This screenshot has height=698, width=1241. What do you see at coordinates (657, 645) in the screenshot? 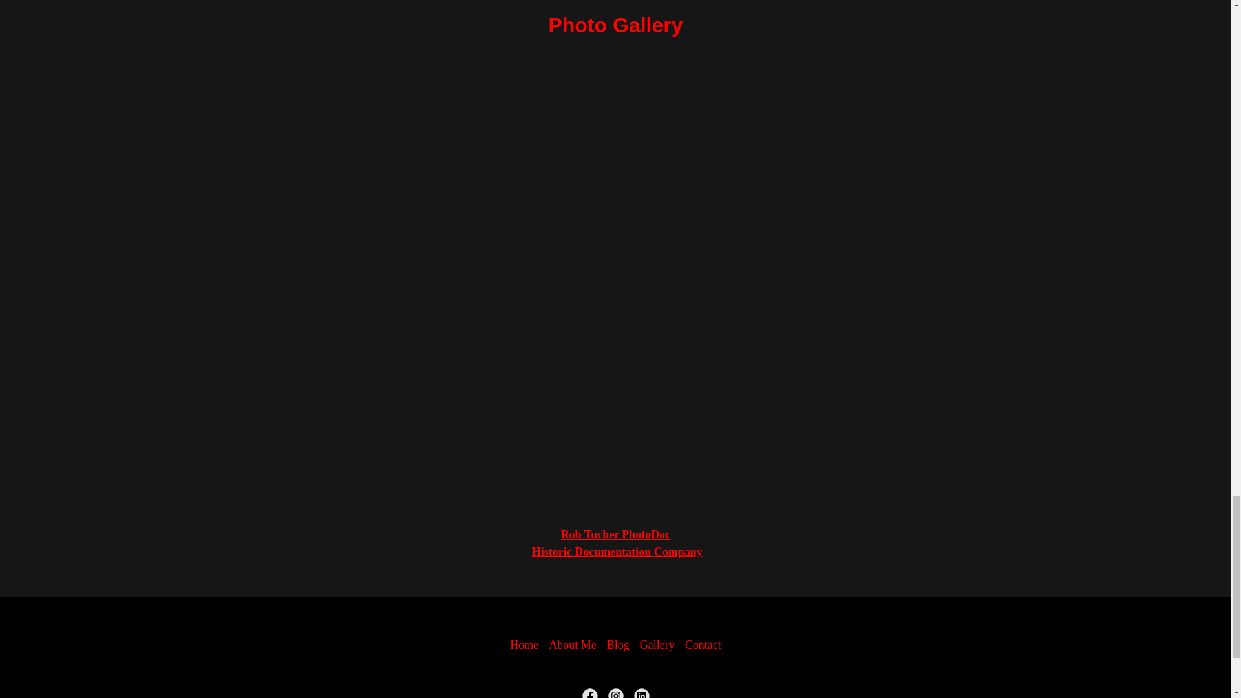
I see `Gallery` at bounding box center [657, 645].